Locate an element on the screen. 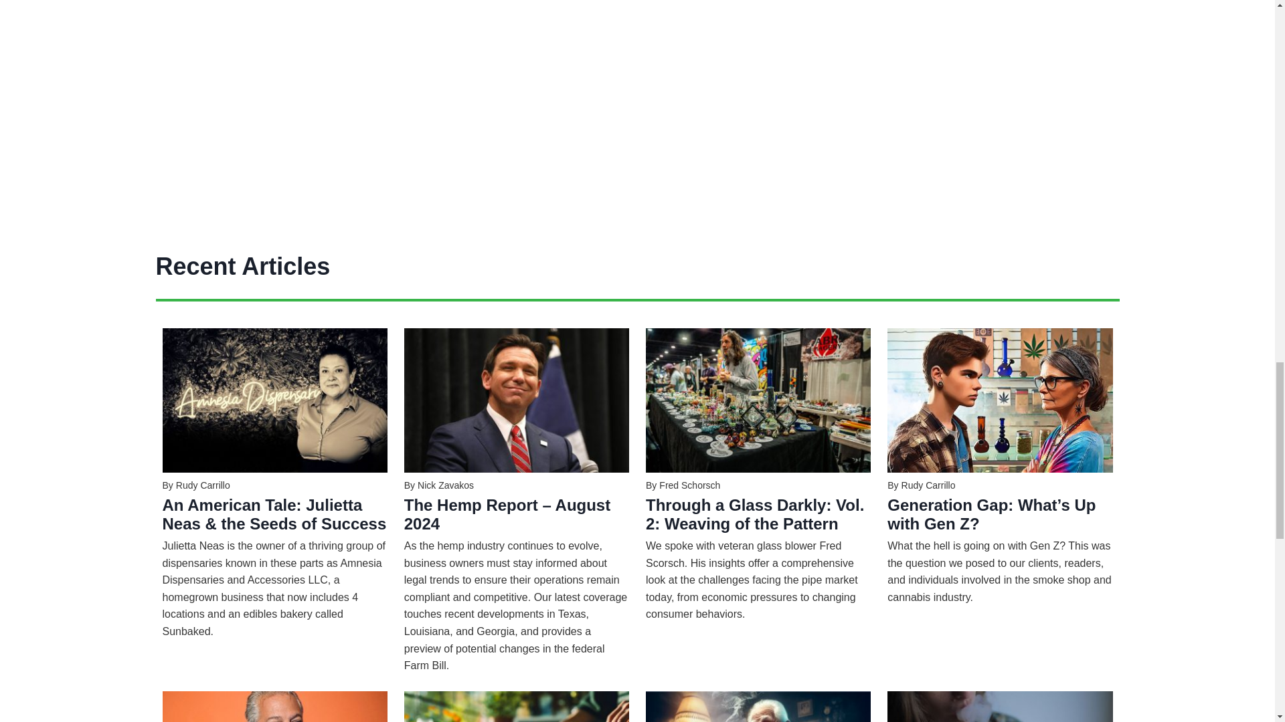 The height and width of the screenshot is (722, 1285). Fred-Schorsch-Cover is located at coordinates (758, 400).